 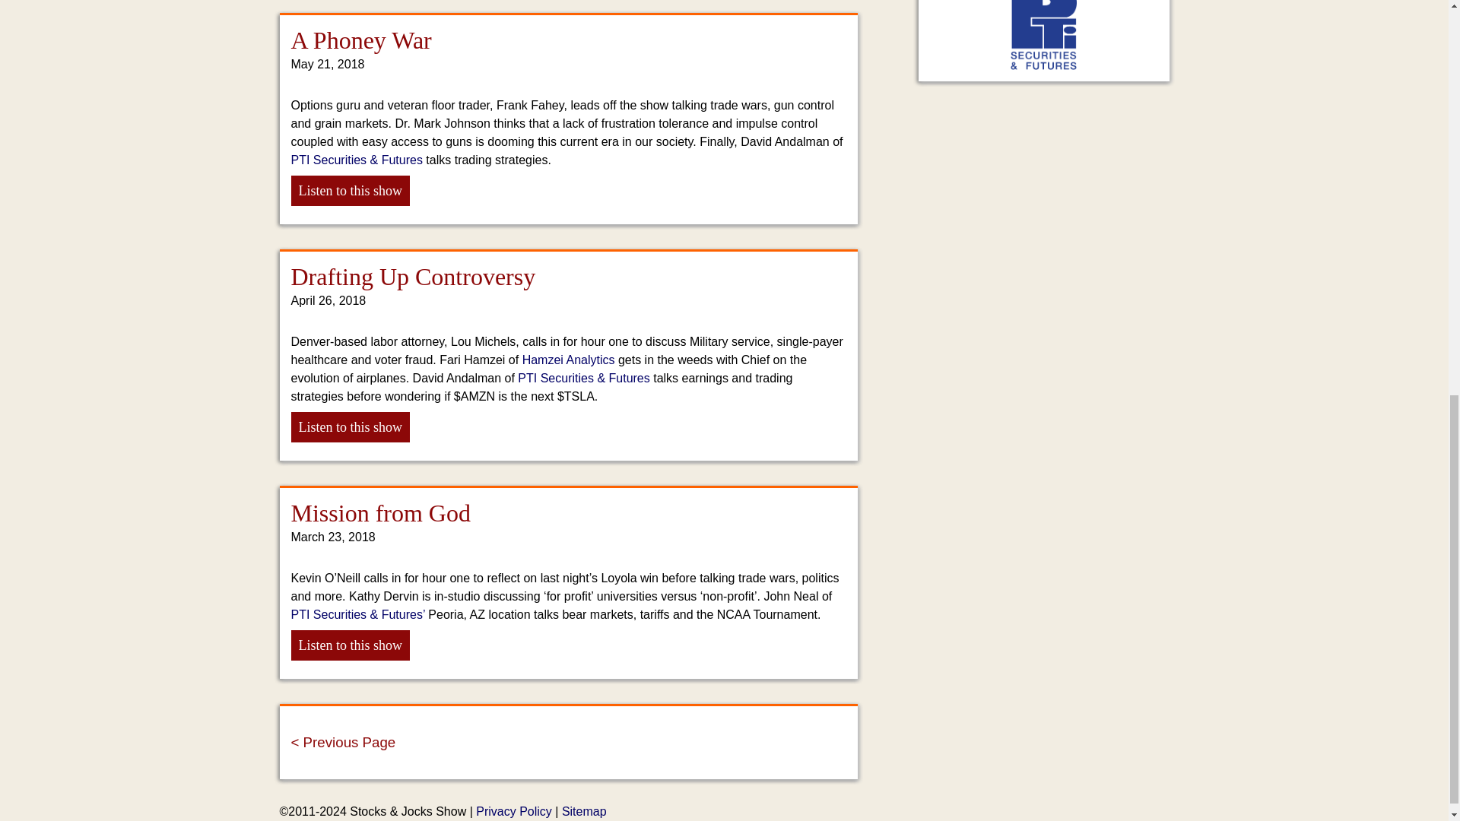 I want to click on Listen to this show, so click(x=350, y=645).